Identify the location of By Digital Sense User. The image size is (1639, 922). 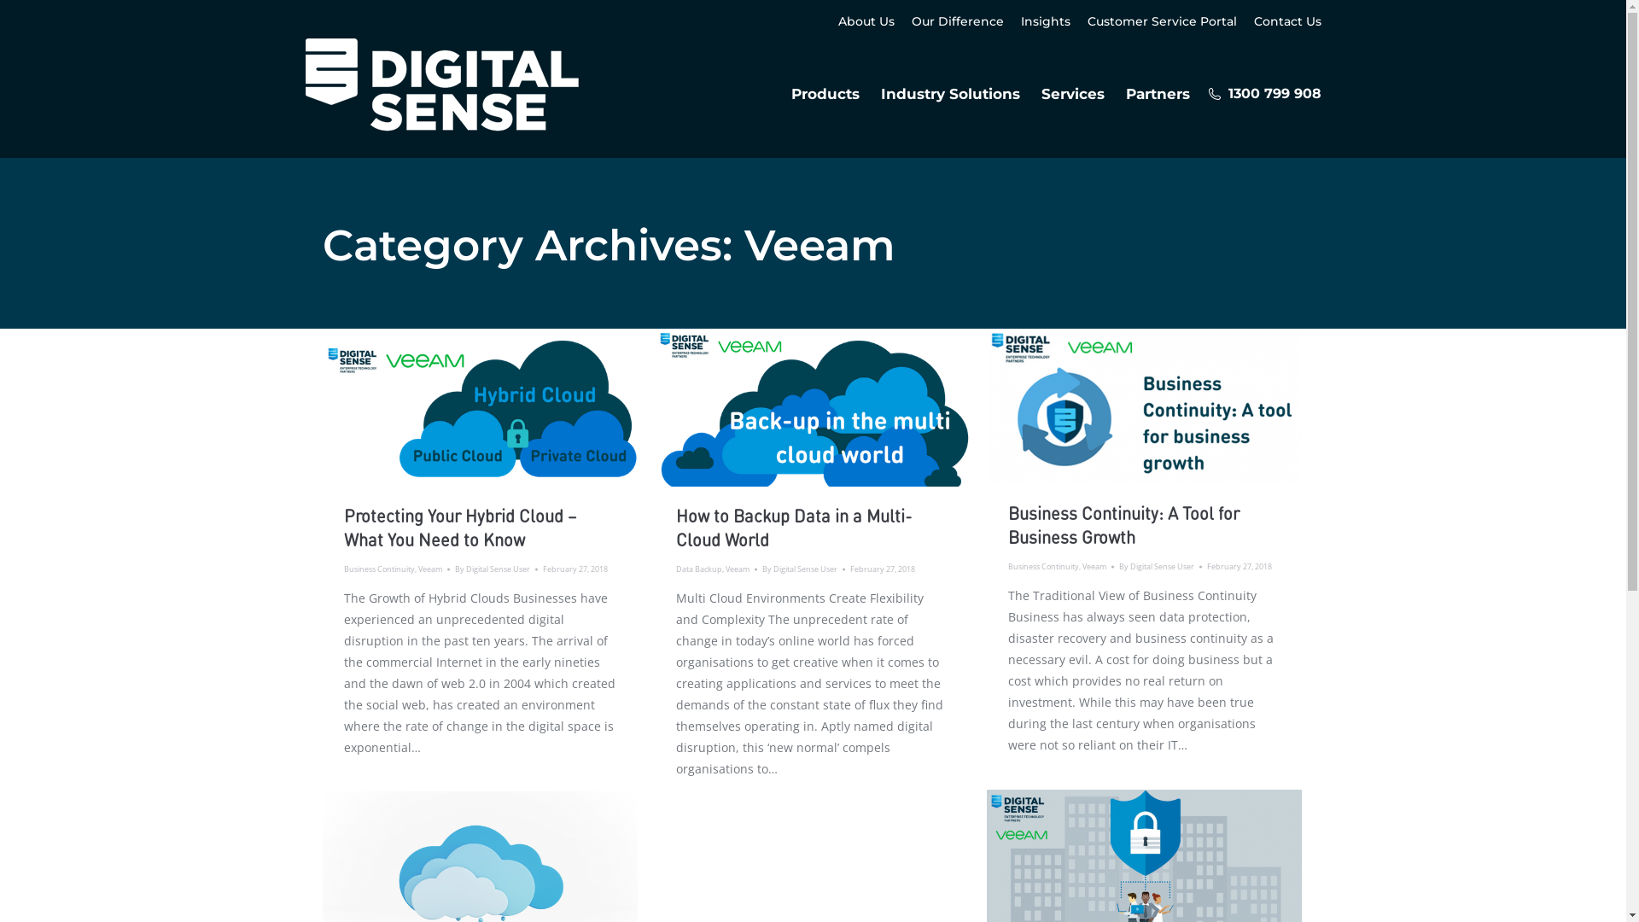
(802, 569).